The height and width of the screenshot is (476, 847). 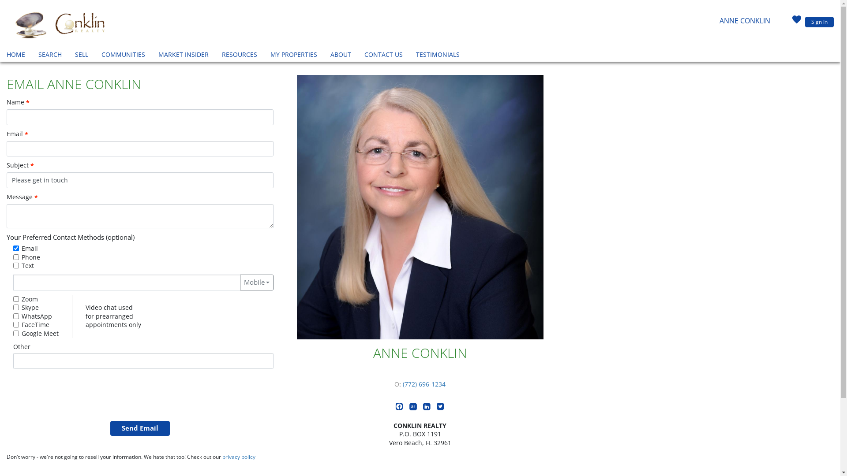 What do you see at coordinates (82, 56) in the screenshot?
I see `SELL` at bounding box center [82, 56].